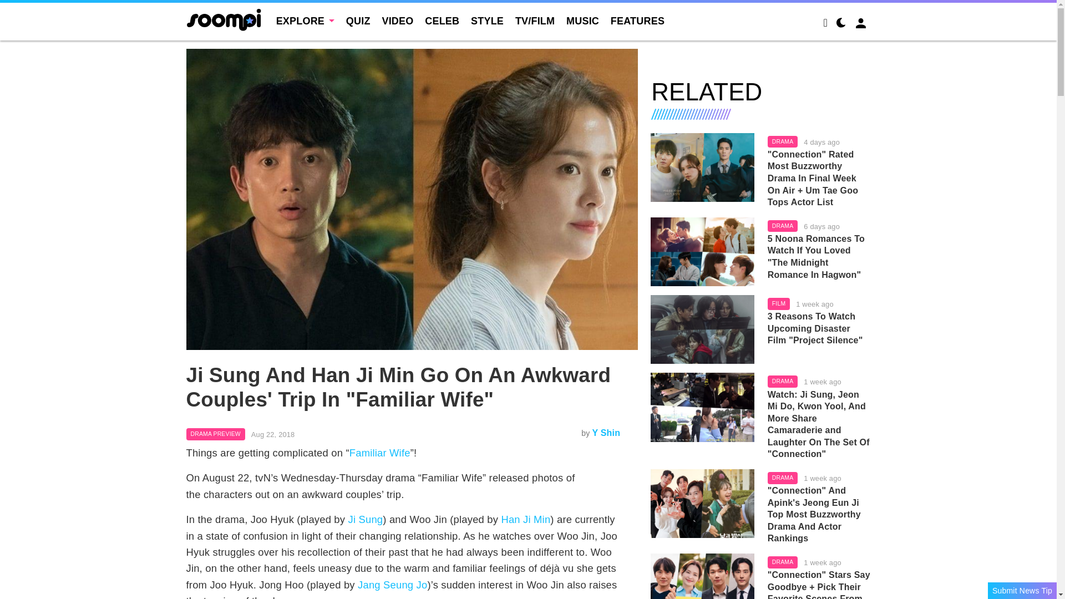 This screenshot has height=599, width=1065. What do you see at coordinates (487, 21) in the screenshot?
I see `STYLE` at bounding box center [487, 21].